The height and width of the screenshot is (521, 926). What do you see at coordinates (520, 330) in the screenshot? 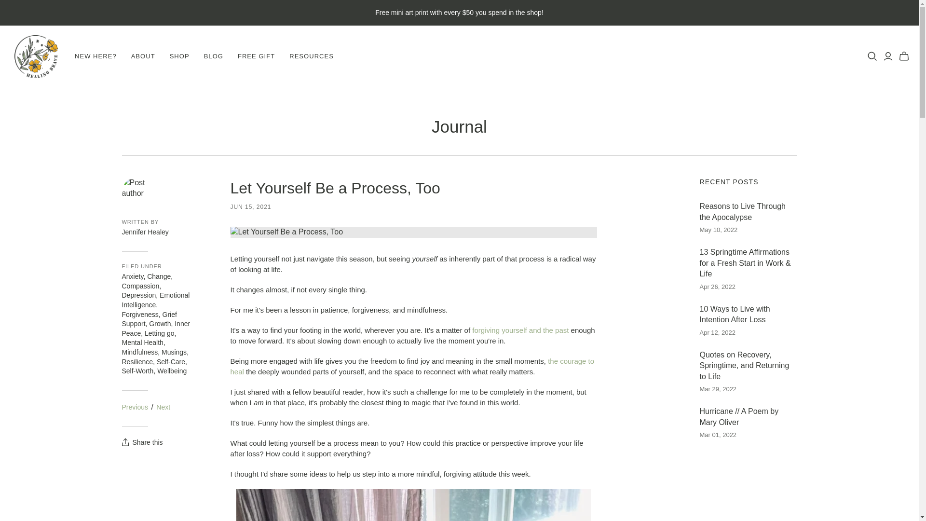
I see `Self Love Hand Lettered Poetry Art Print` at bounding box center [520, 330].